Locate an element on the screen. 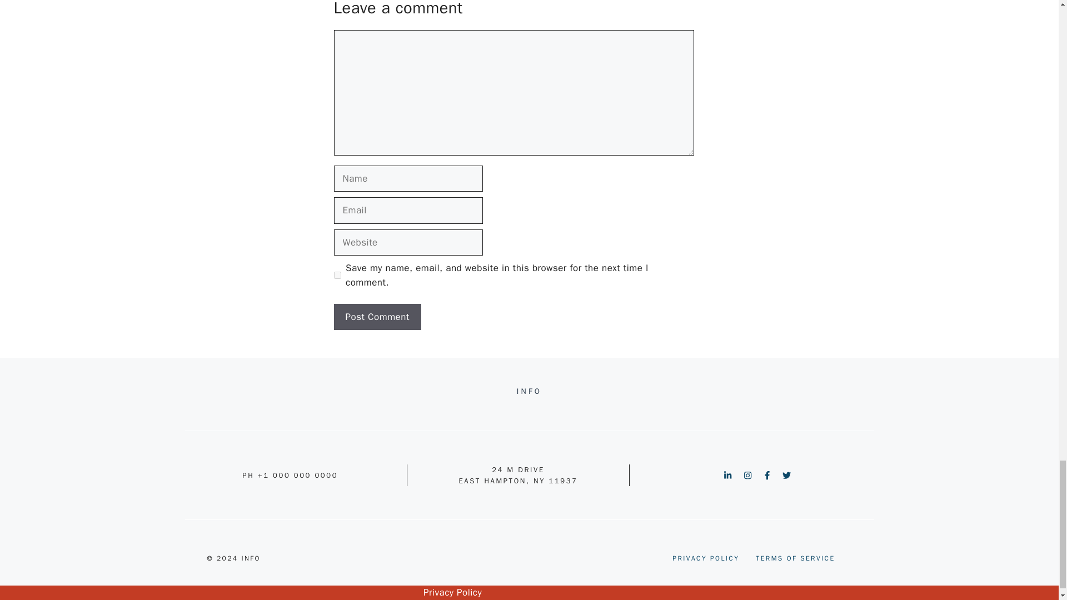 The height and width of the screenshot is (600, 1067). PRIVACY POLICY is located at coordinates (706, 558).